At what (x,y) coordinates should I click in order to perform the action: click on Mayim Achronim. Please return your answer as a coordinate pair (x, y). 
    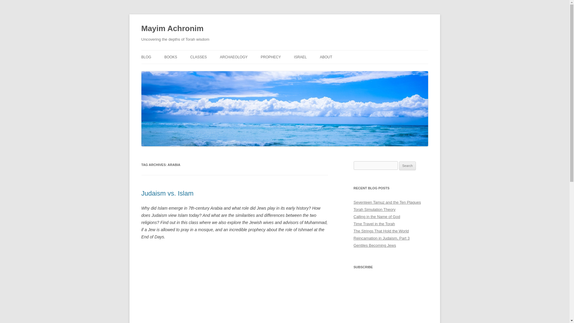
    Looking at the image, I should click on (172, 29).